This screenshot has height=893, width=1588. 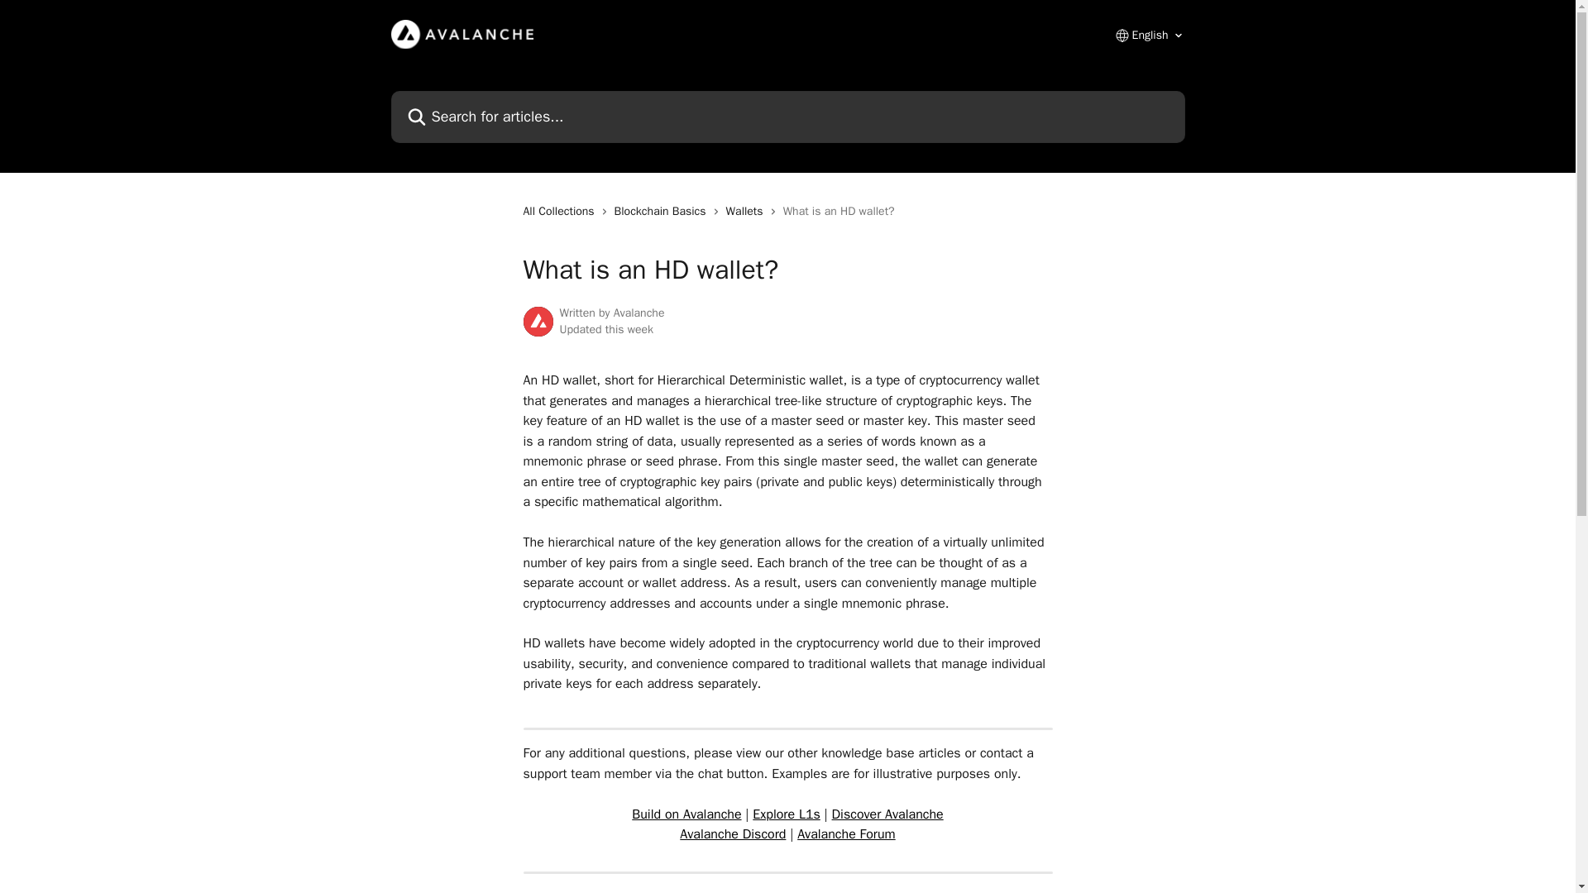 I want to click on Blockchain Basics, so click(x=663, y=212).